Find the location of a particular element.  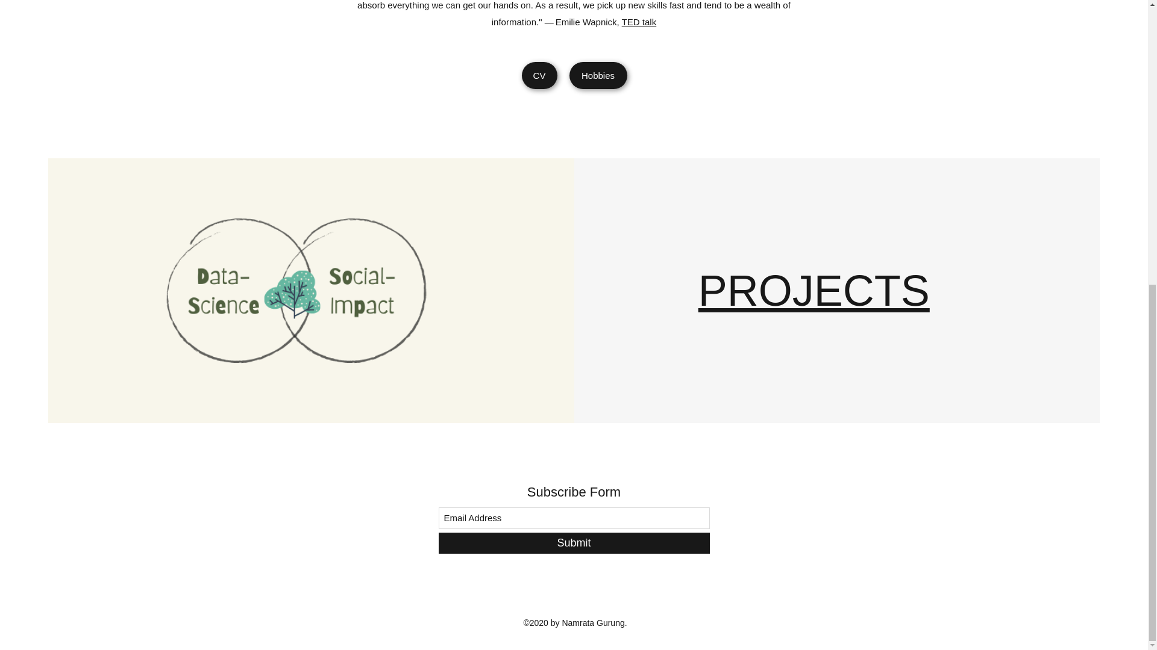

Submit is located at coordinates (574, 543).